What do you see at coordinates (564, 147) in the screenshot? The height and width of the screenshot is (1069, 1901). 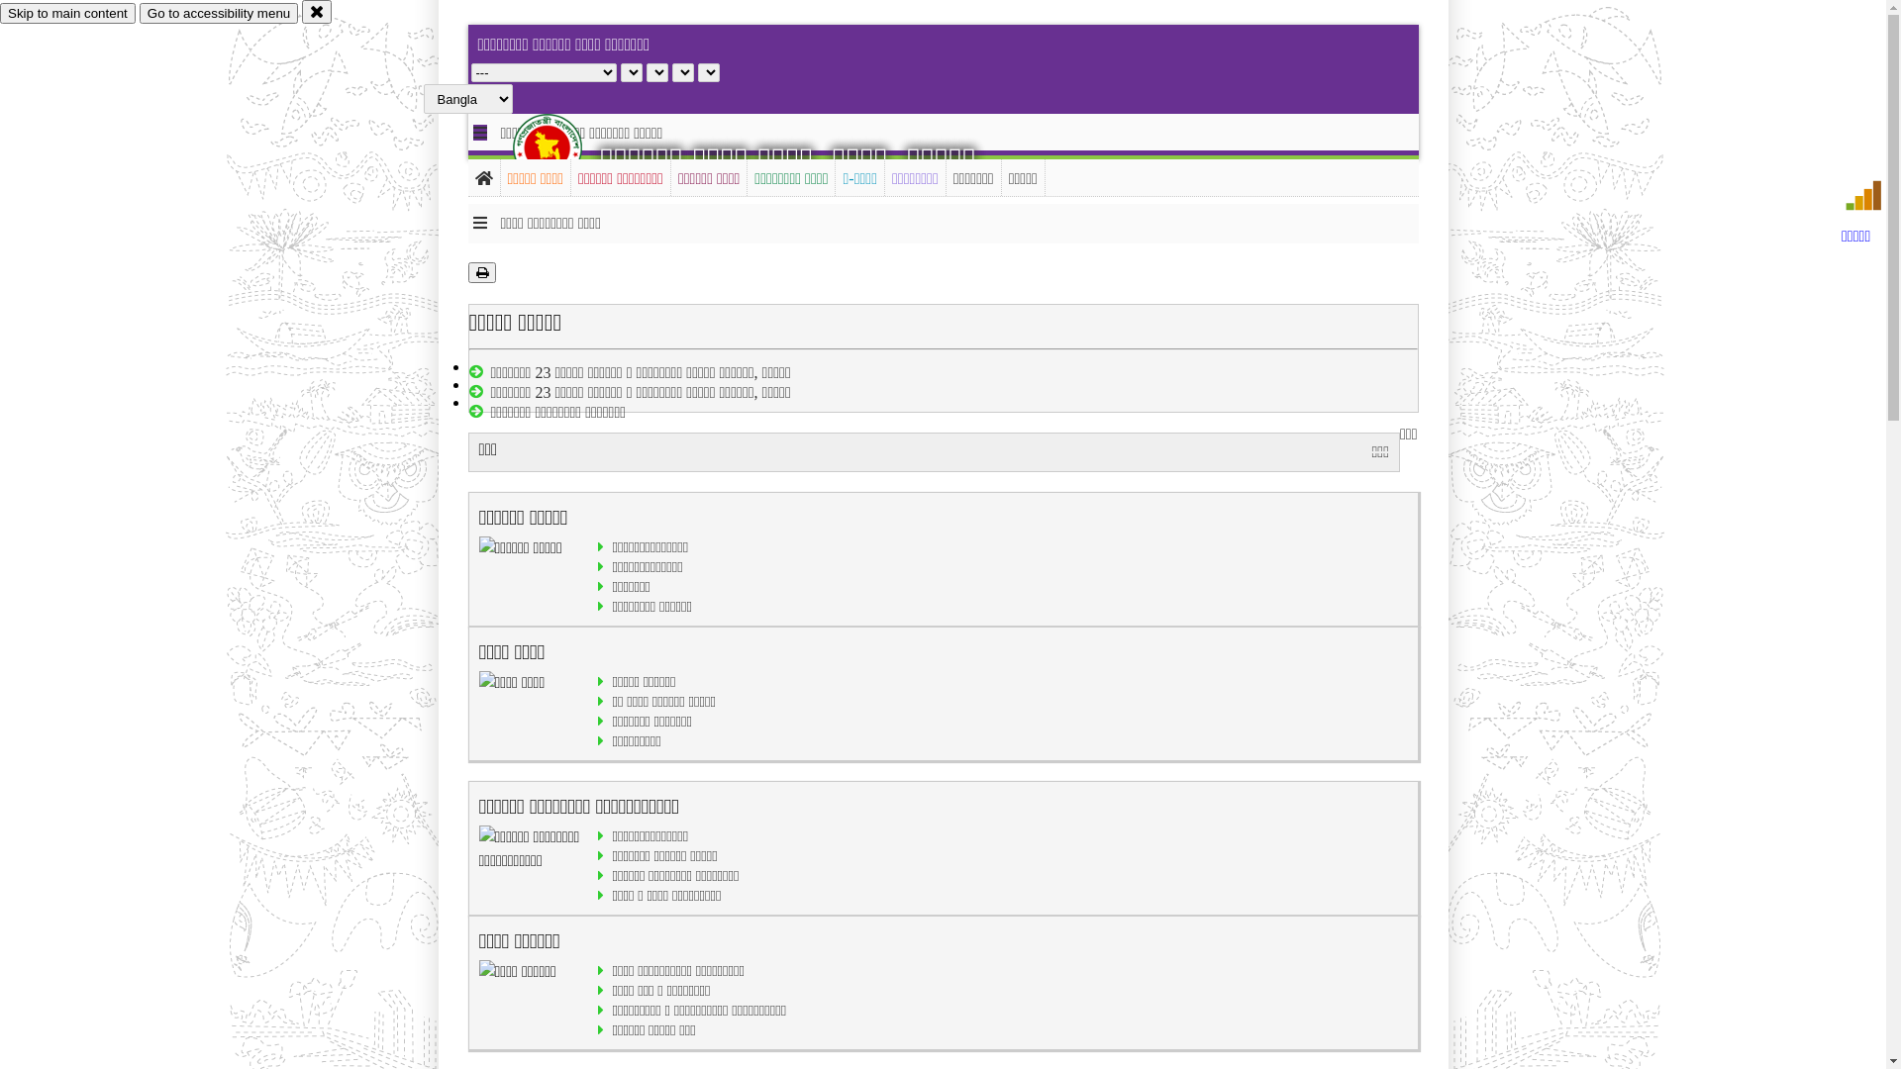 I see `
                
            ` at bounding box center [564, 147].